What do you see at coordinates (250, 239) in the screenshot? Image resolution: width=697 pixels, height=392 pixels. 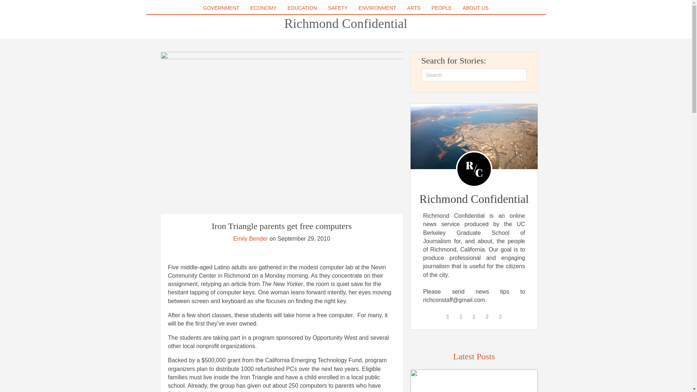 I see `Posts by Emily Bender` at bounding box center [250, 239].